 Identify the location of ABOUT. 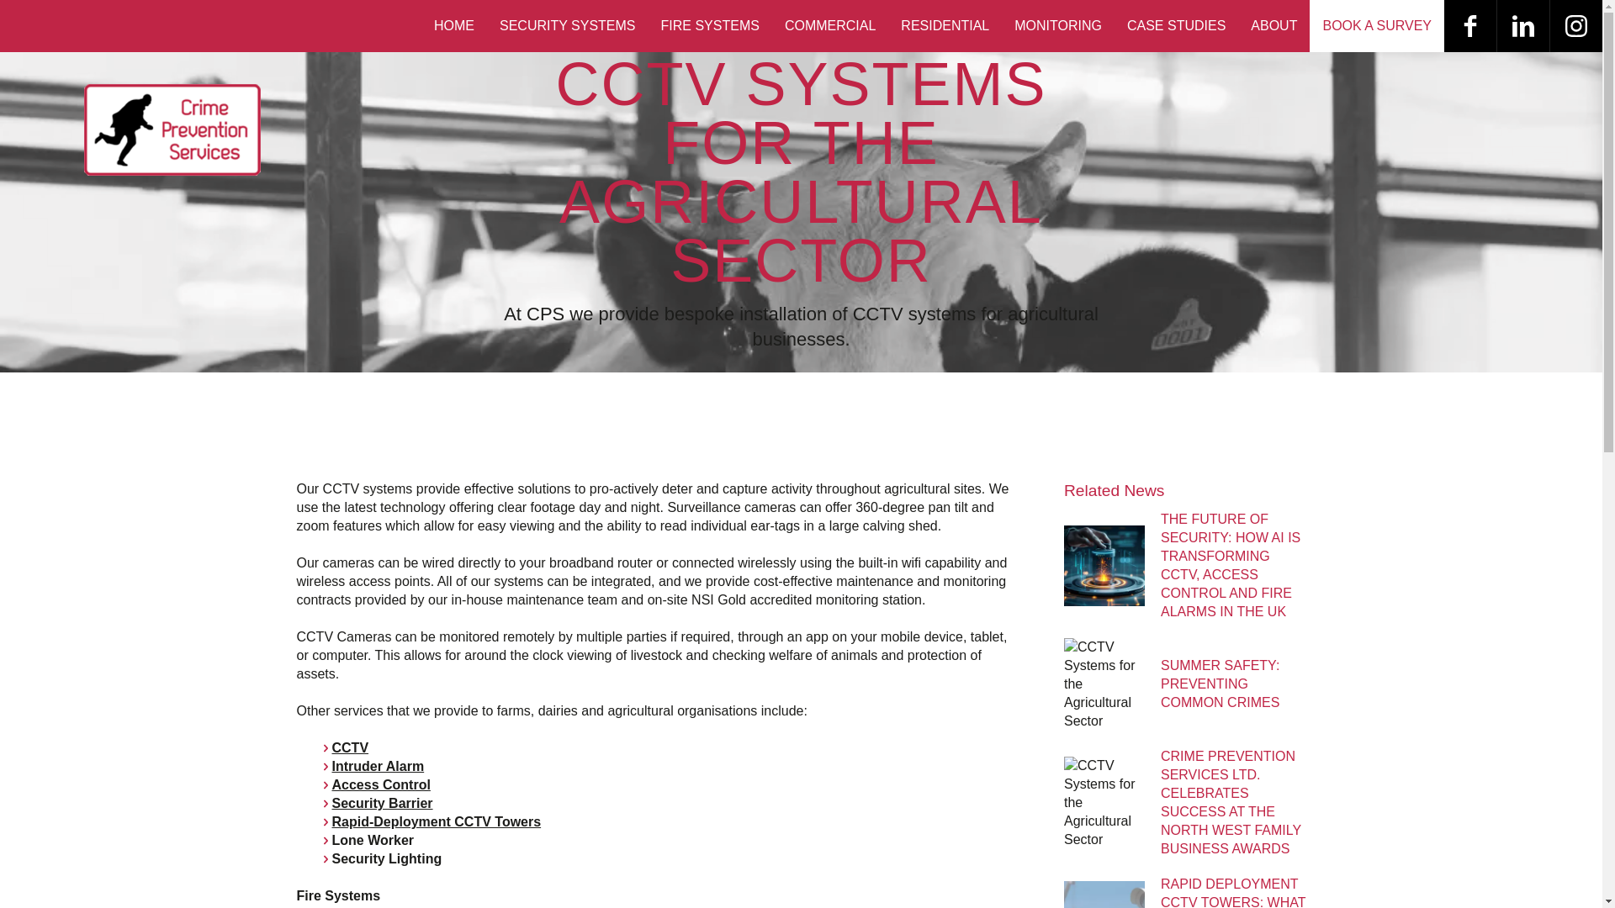
(1273, 25).